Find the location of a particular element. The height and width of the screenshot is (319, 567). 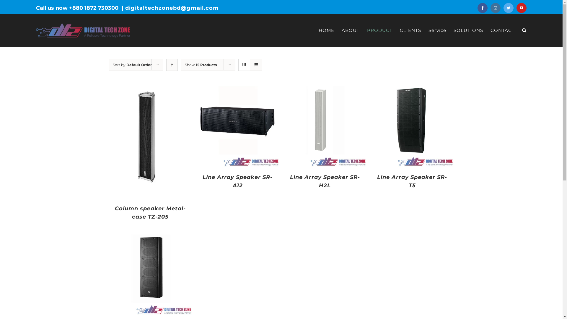

Search is located at coordinates (524, 30).